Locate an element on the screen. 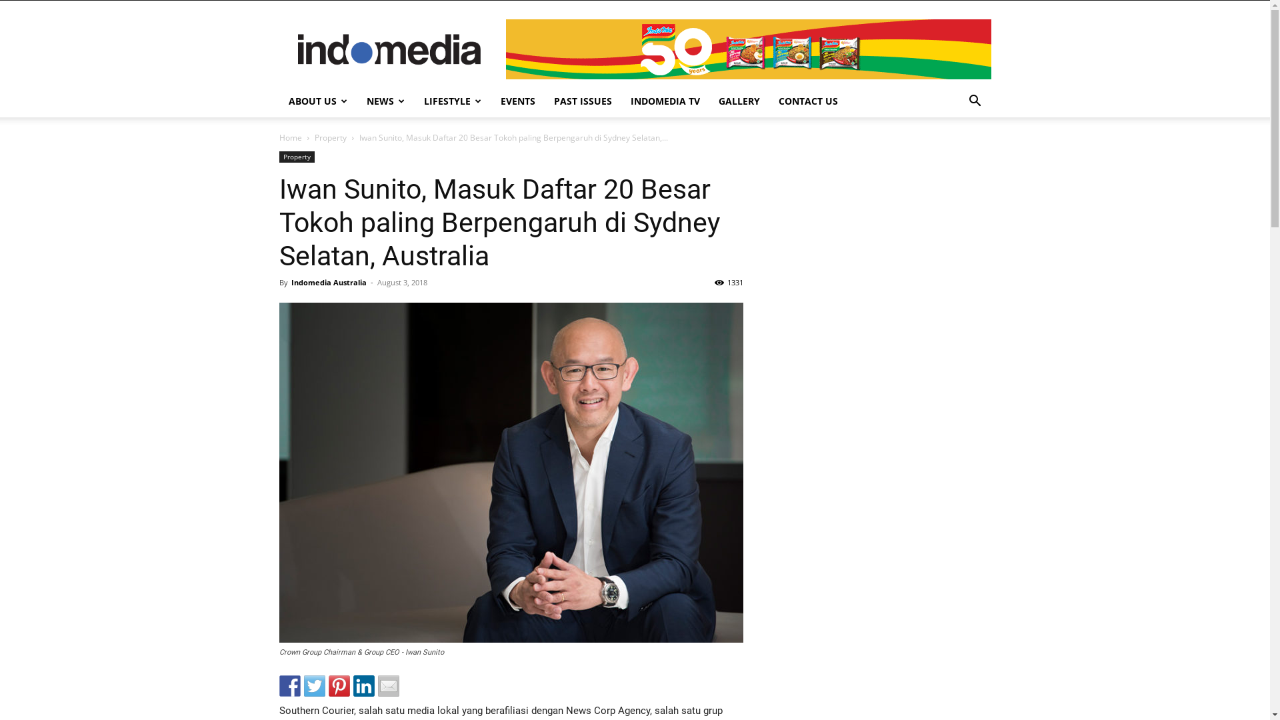  PAST ISSUES is located at coordinates (583, 101).